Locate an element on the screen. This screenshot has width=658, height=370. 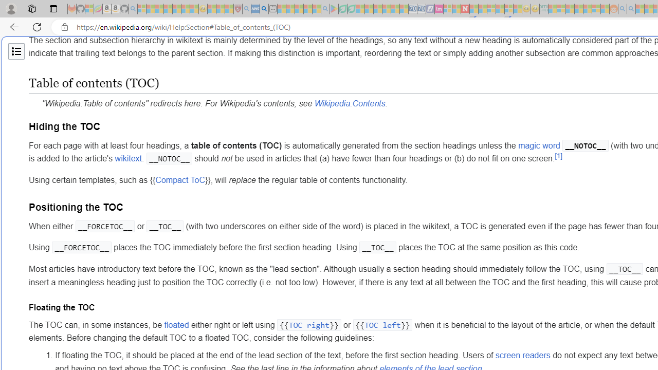
Kinda Frugal - MSN - Sleeping is located at coordinates (587, 9).